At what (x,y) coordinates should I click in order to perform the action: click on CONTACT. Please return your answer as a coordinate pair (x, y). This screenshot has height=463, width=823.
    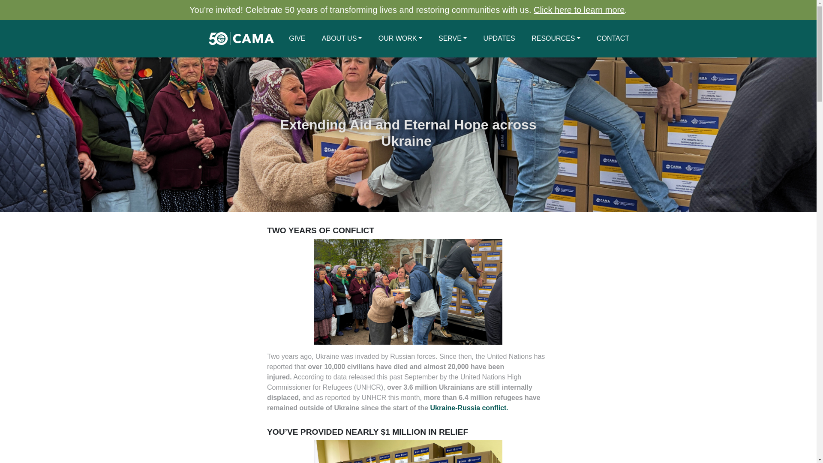
    Looking at the image, I should click on (613, 39).